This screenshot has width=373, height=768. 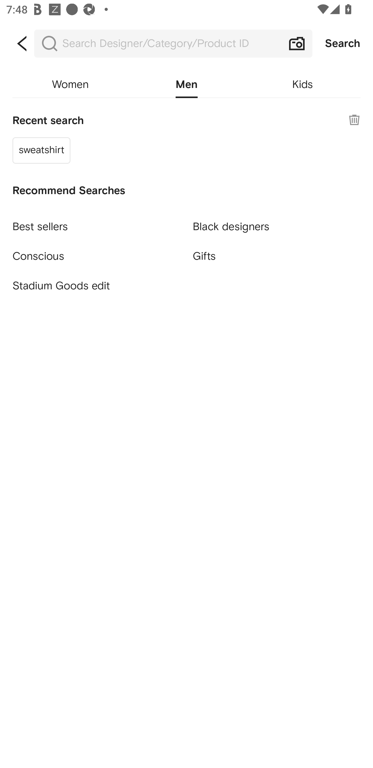 I want to click on Black designers, so click(x=277, y=223).